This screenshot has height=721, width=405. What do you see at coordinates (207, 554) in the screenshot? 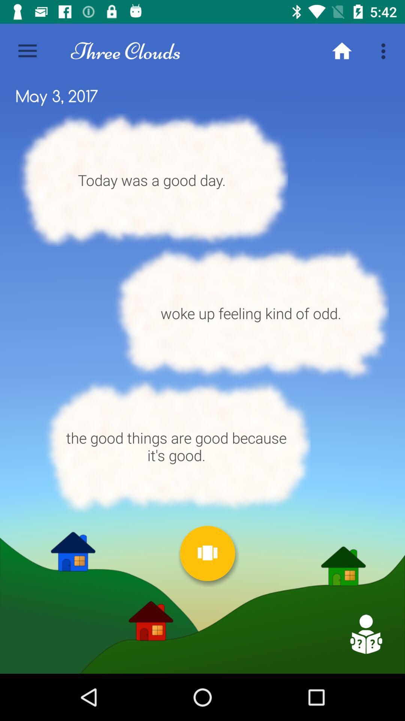
I see `see more` at bounding box center [207, 554].